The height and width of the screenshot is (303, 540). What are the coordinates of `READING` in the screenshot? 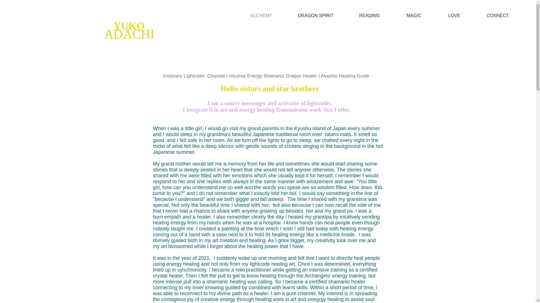 It's located at (370, 16).